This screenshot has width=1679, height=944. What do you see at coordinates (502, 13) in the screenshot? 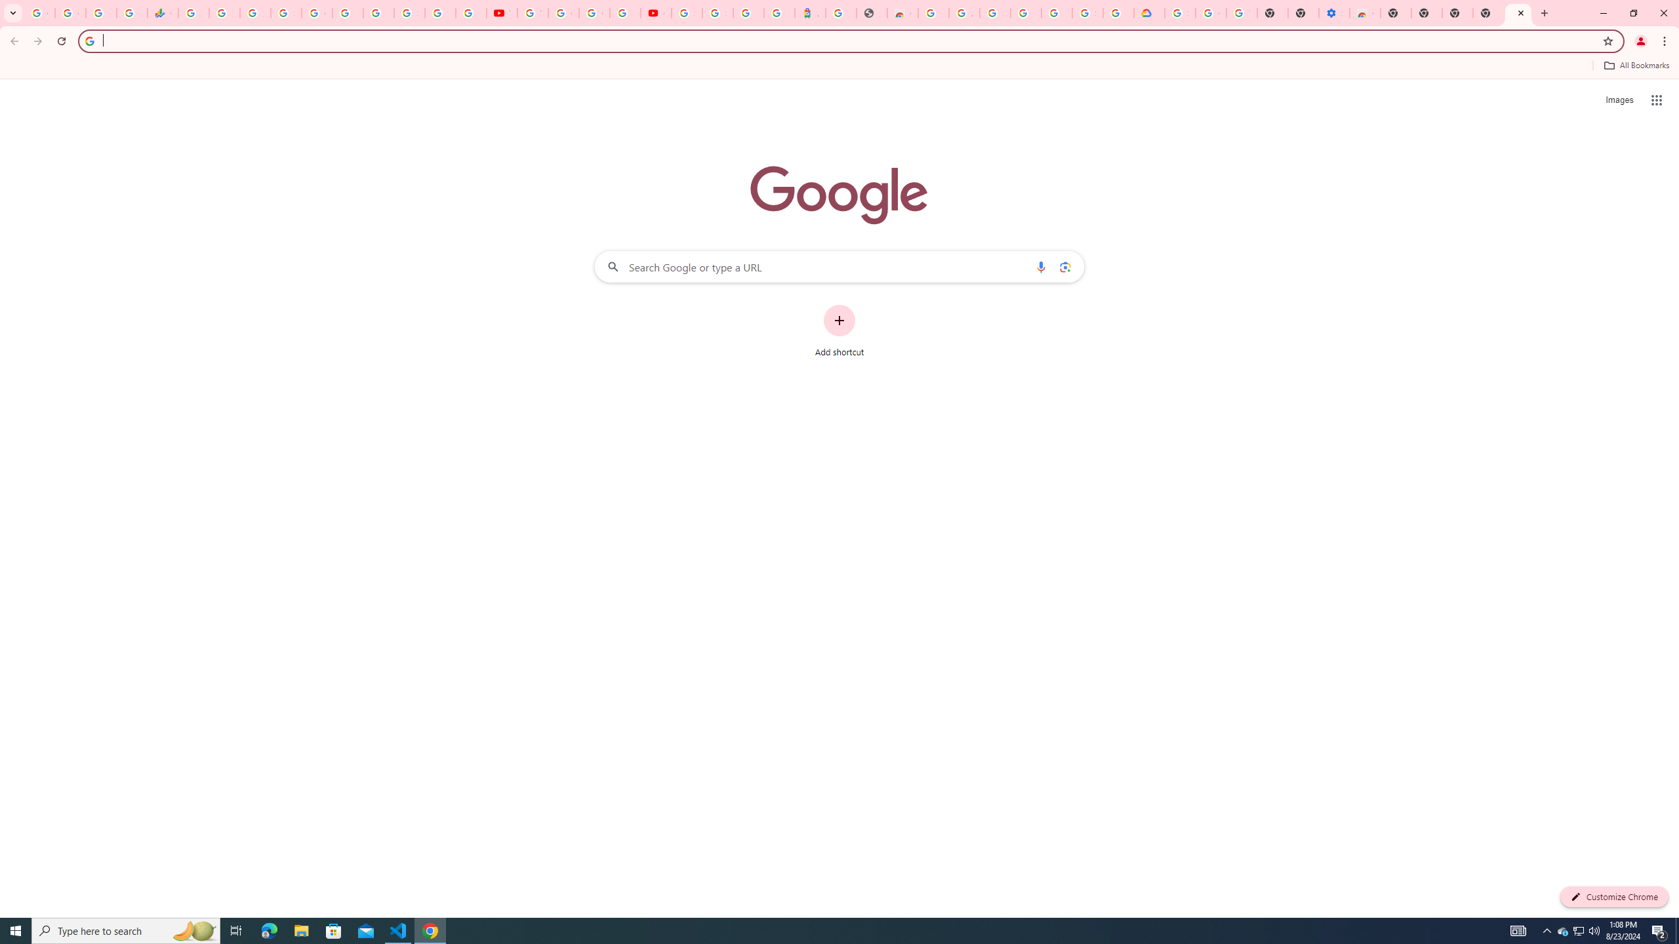
I see `YouTube` at bounding box center [502, 13].